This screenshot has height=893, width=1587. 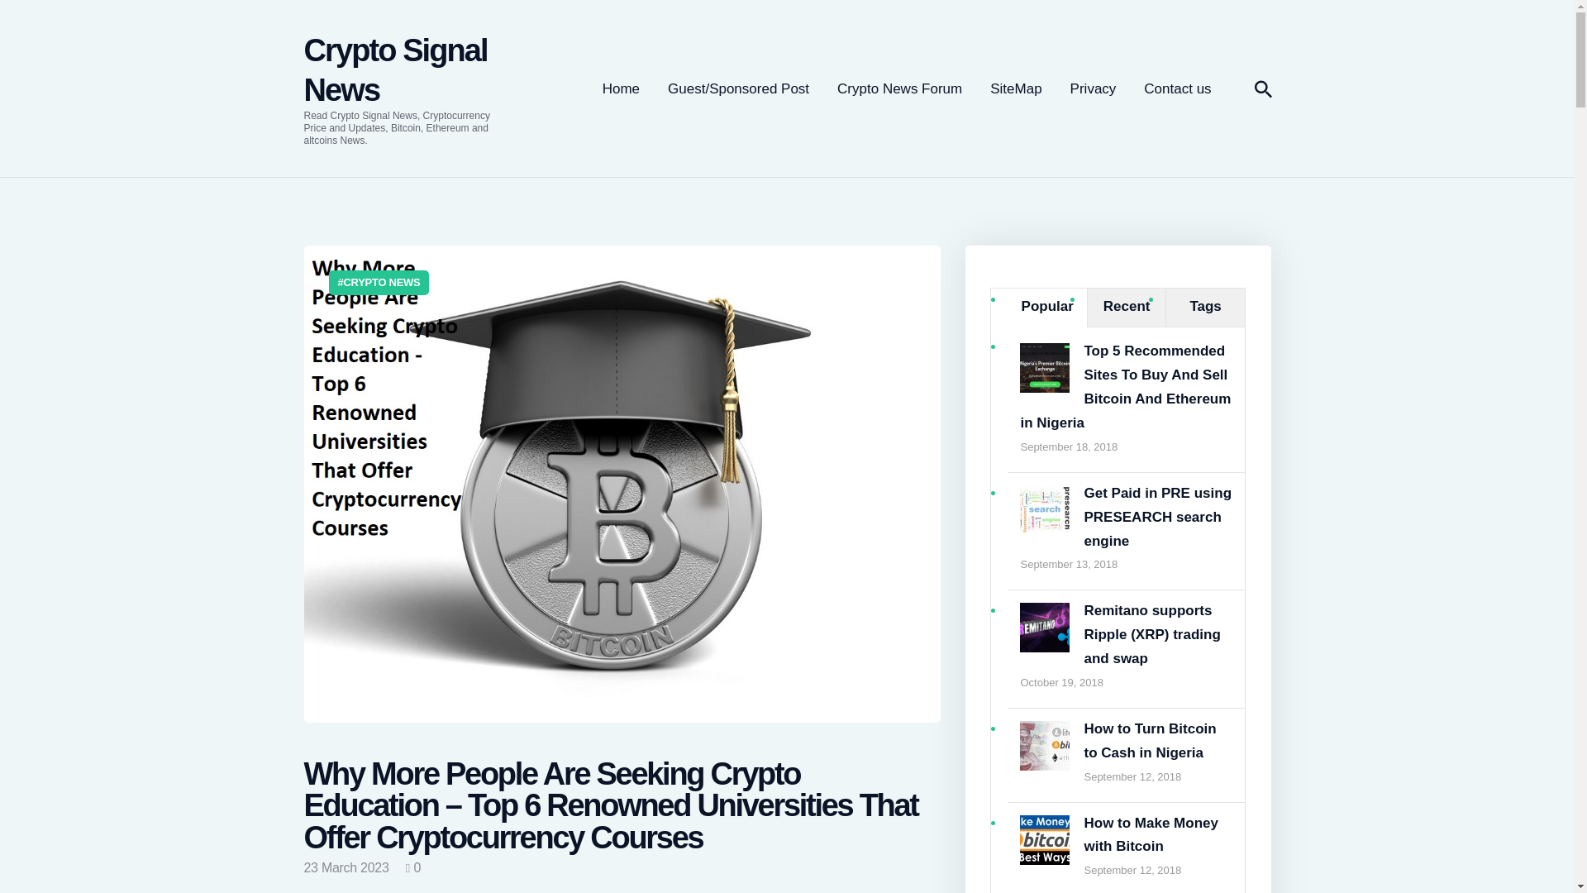 What do you see at coordinates (1093, 89) in the screenshot?
I see `Privacy` at bounding box center [1093, 89].